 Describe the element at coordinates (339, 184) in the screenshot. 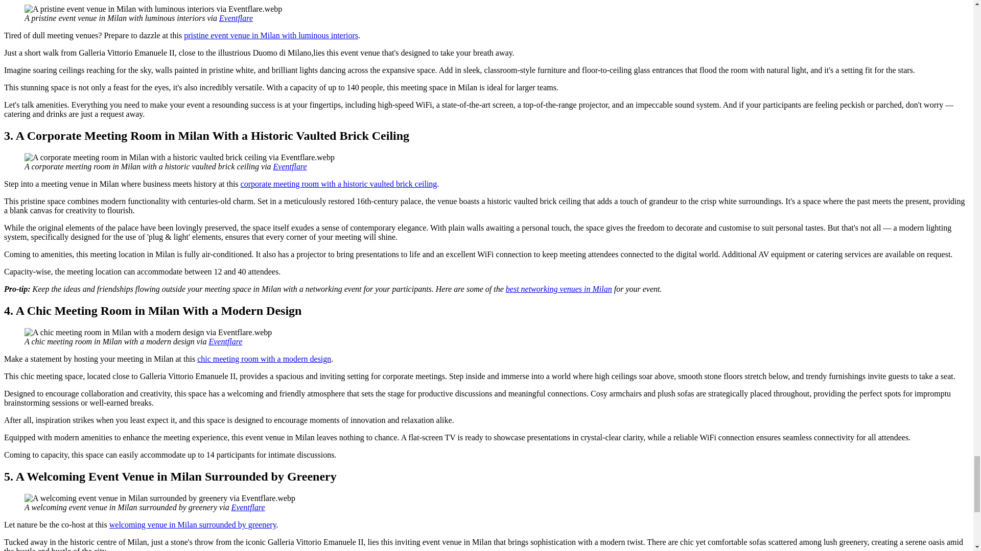

I see `corporate meeting room with a historic vaulted brick ceiling` at that location.